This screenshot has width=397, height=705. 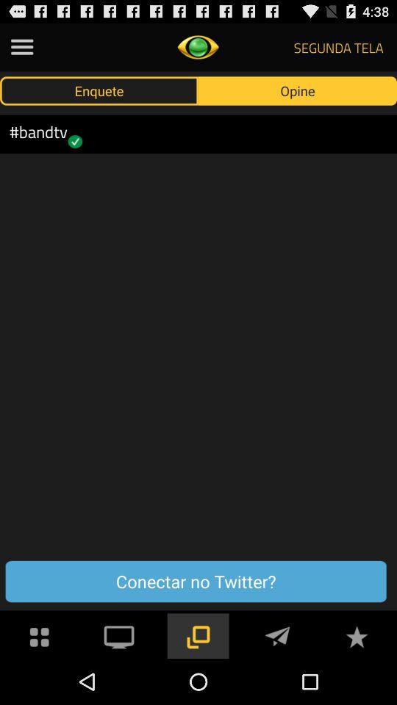 What do you see at coordinates (40, 636) in the screenshot?
I see `more apps` at bounding box center [40, 636].